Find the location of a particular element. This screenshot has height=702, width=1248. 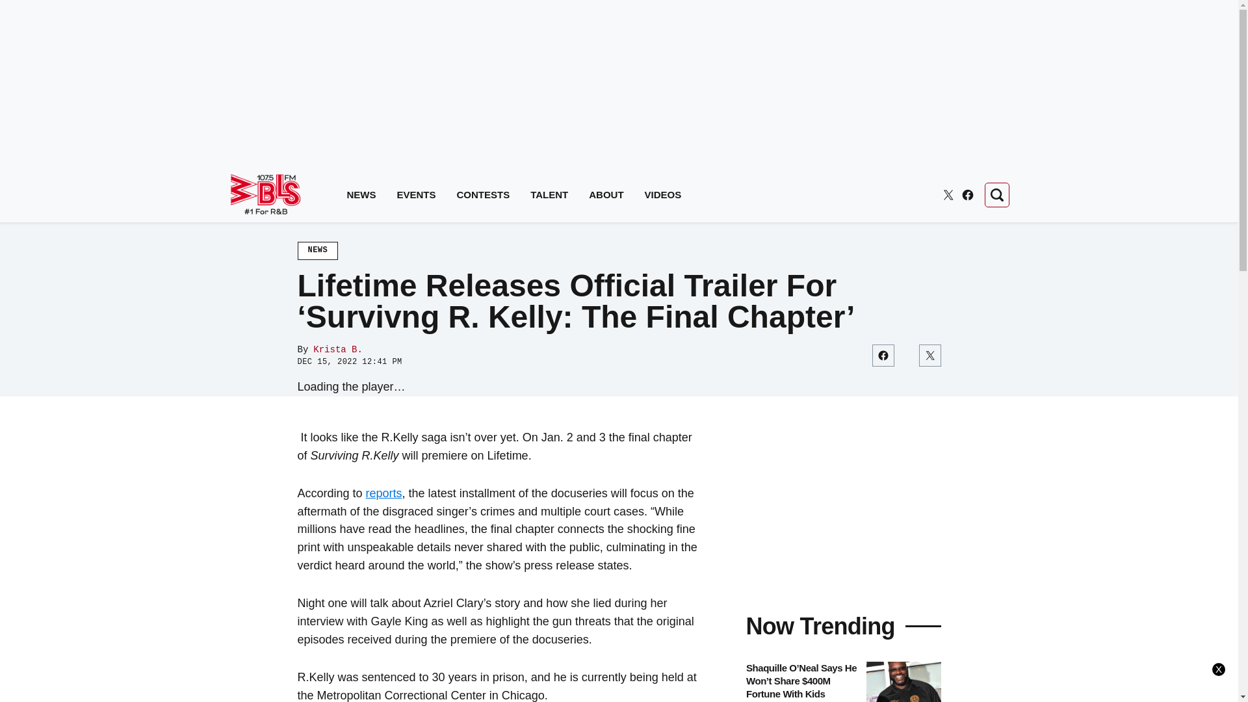

ABOUT is located at coordinates (606, 195).